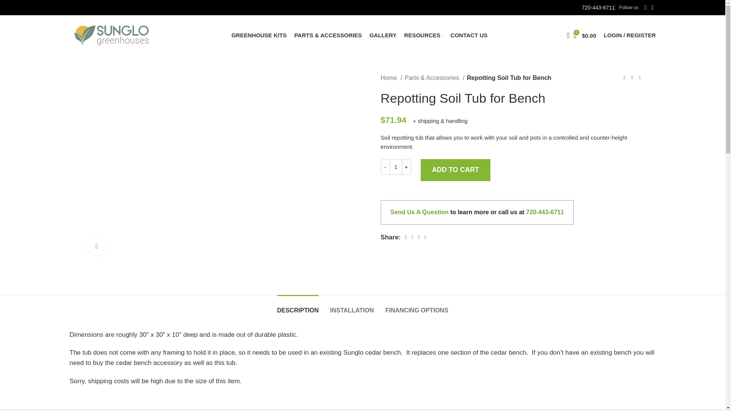  I want to click on 720-443-6711, so click(545, 212).